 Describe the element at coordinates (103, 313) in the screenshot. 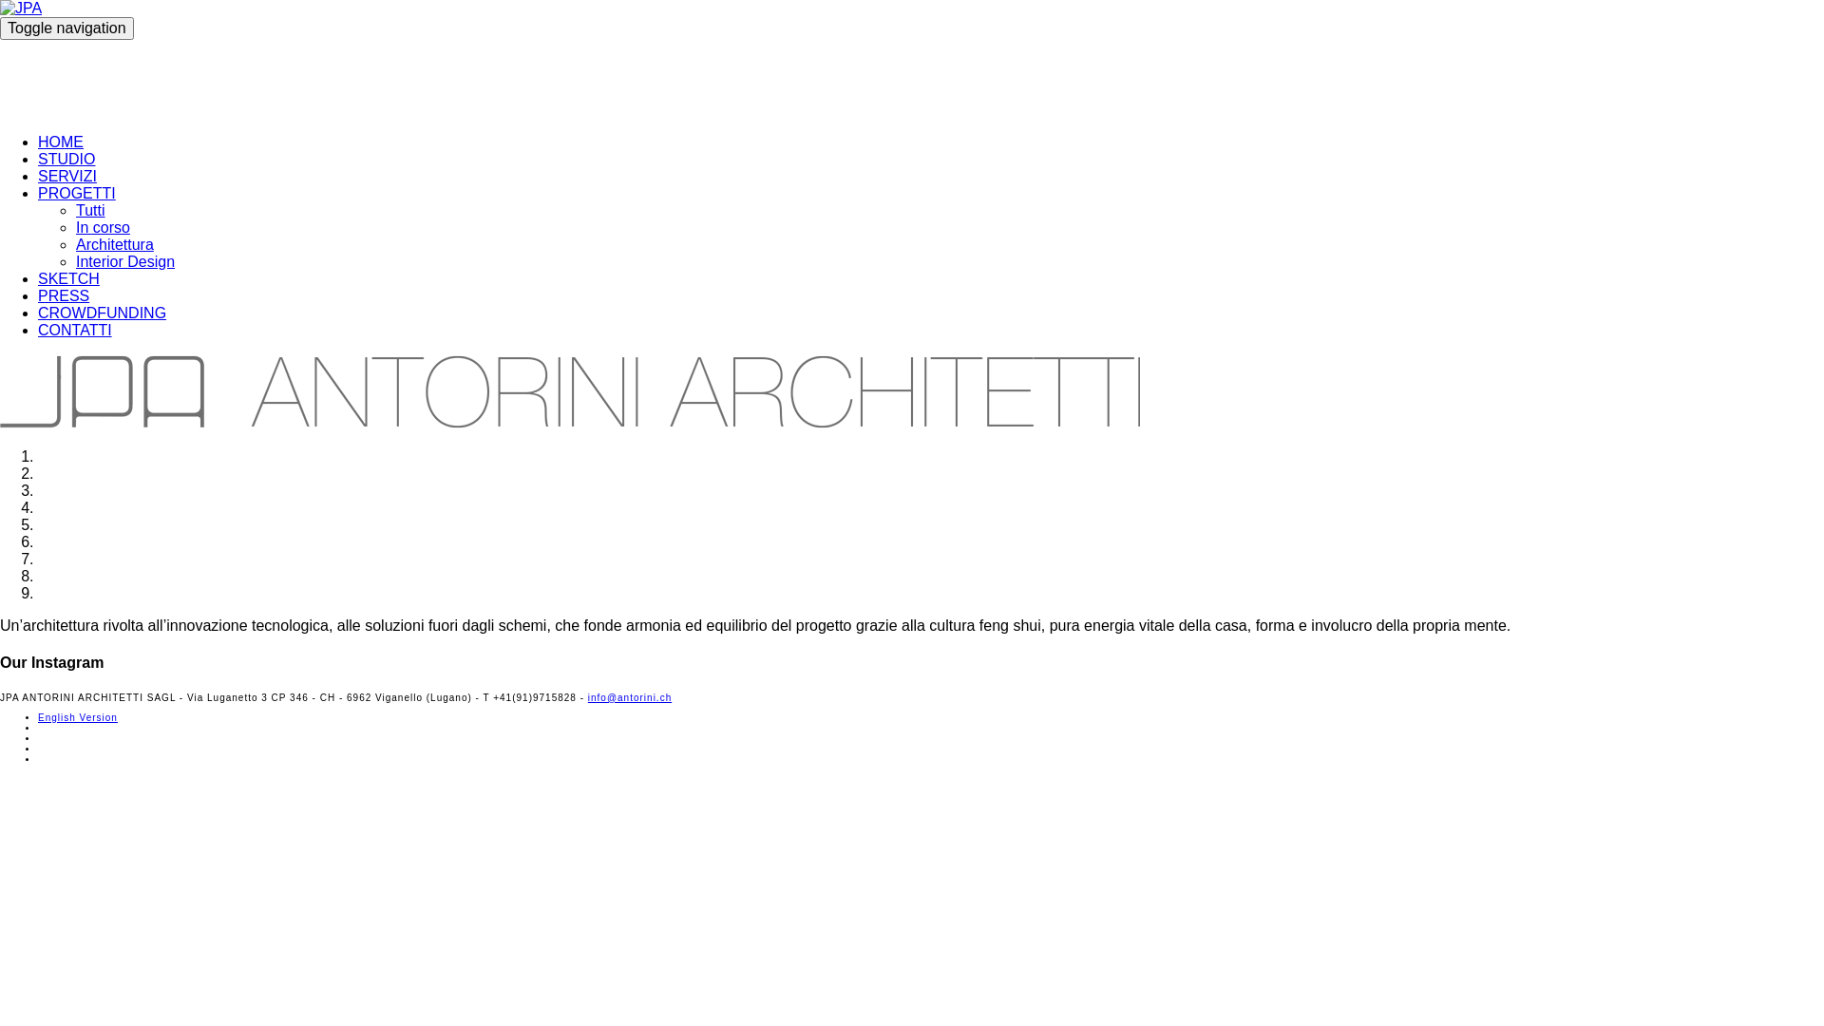

I see `CROWDFUNDING` at that location.